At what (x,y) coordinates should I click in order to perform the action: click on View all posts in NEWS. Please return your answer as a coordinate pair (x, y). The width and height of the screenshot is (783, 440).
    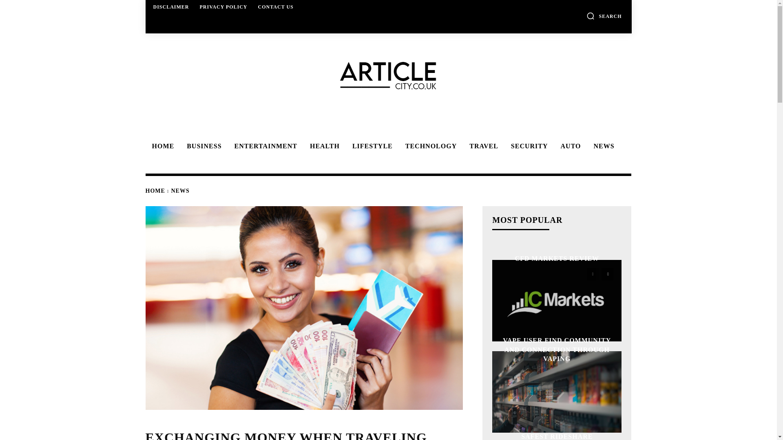
    Looking at the image, I should click on (180, 191).